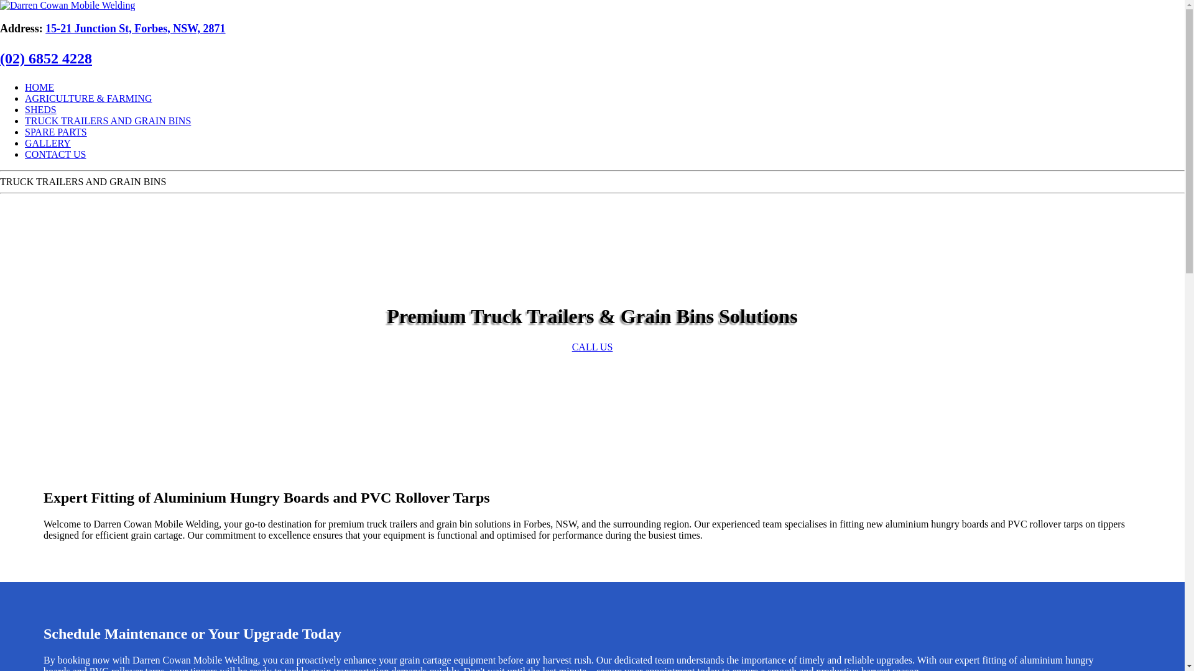 This screenshot has height=671, width=1194. What do you see at coordinates (56, 132) in the screenshot?
I see `SPARE PARTS` at bounding box center [56, 132].